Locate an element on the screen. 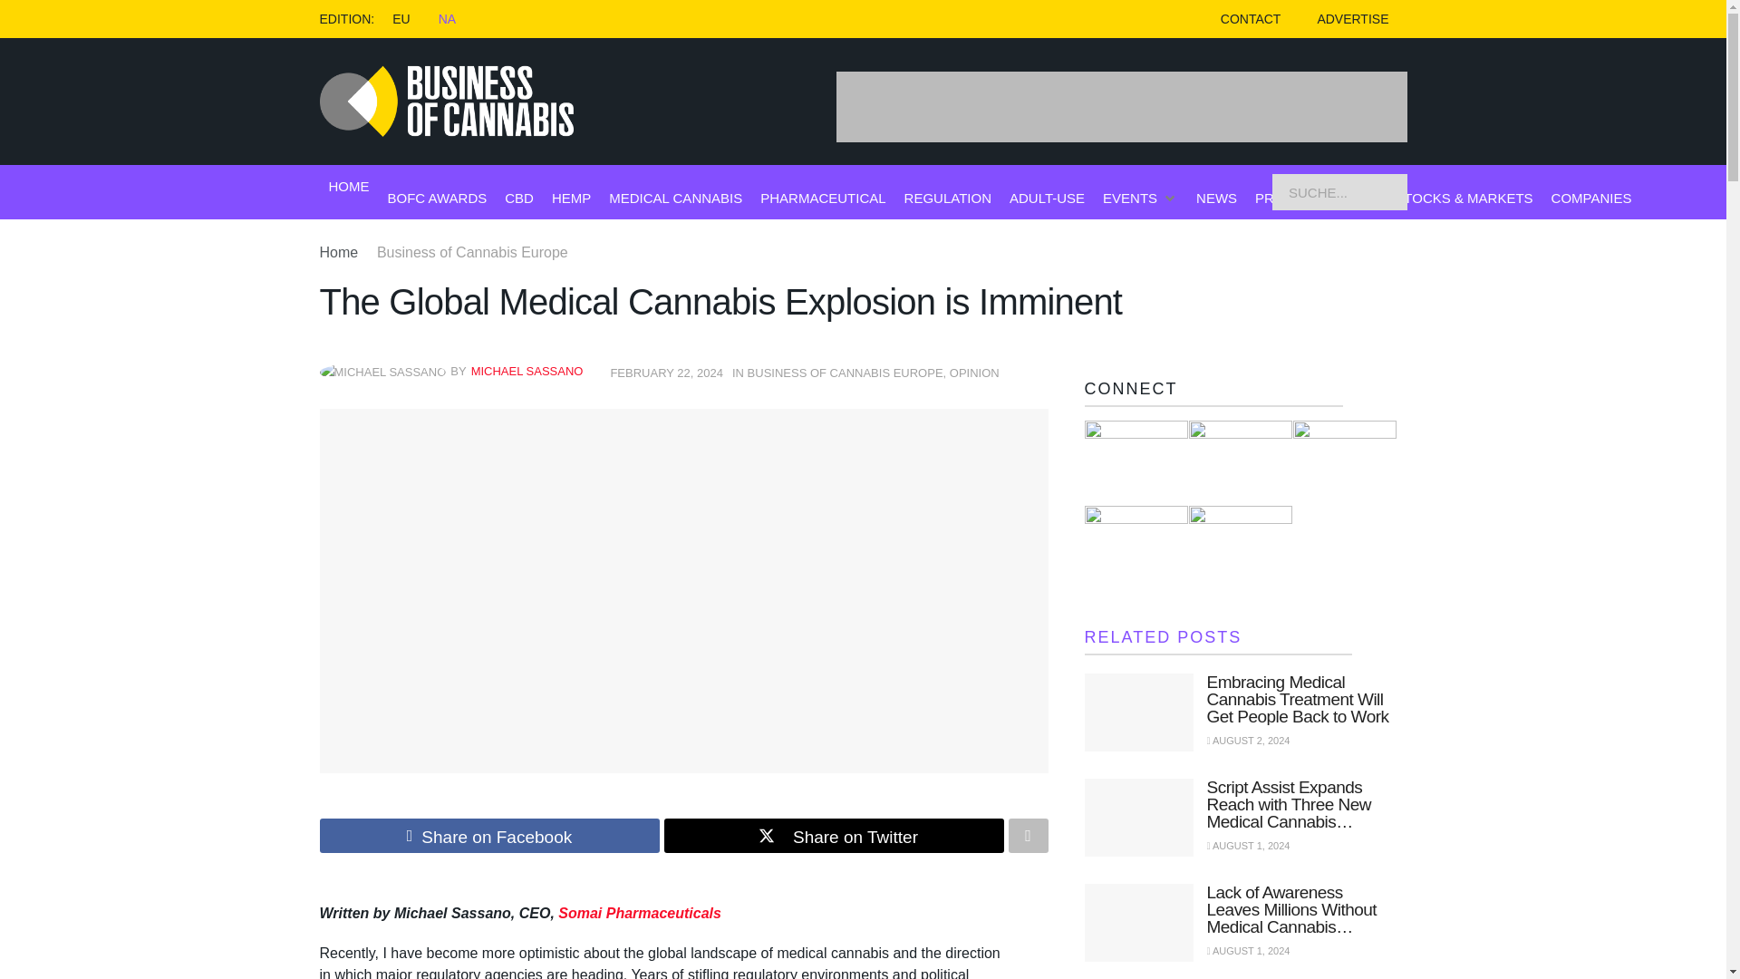  EVENTS is located at coordinates (1129, 198).